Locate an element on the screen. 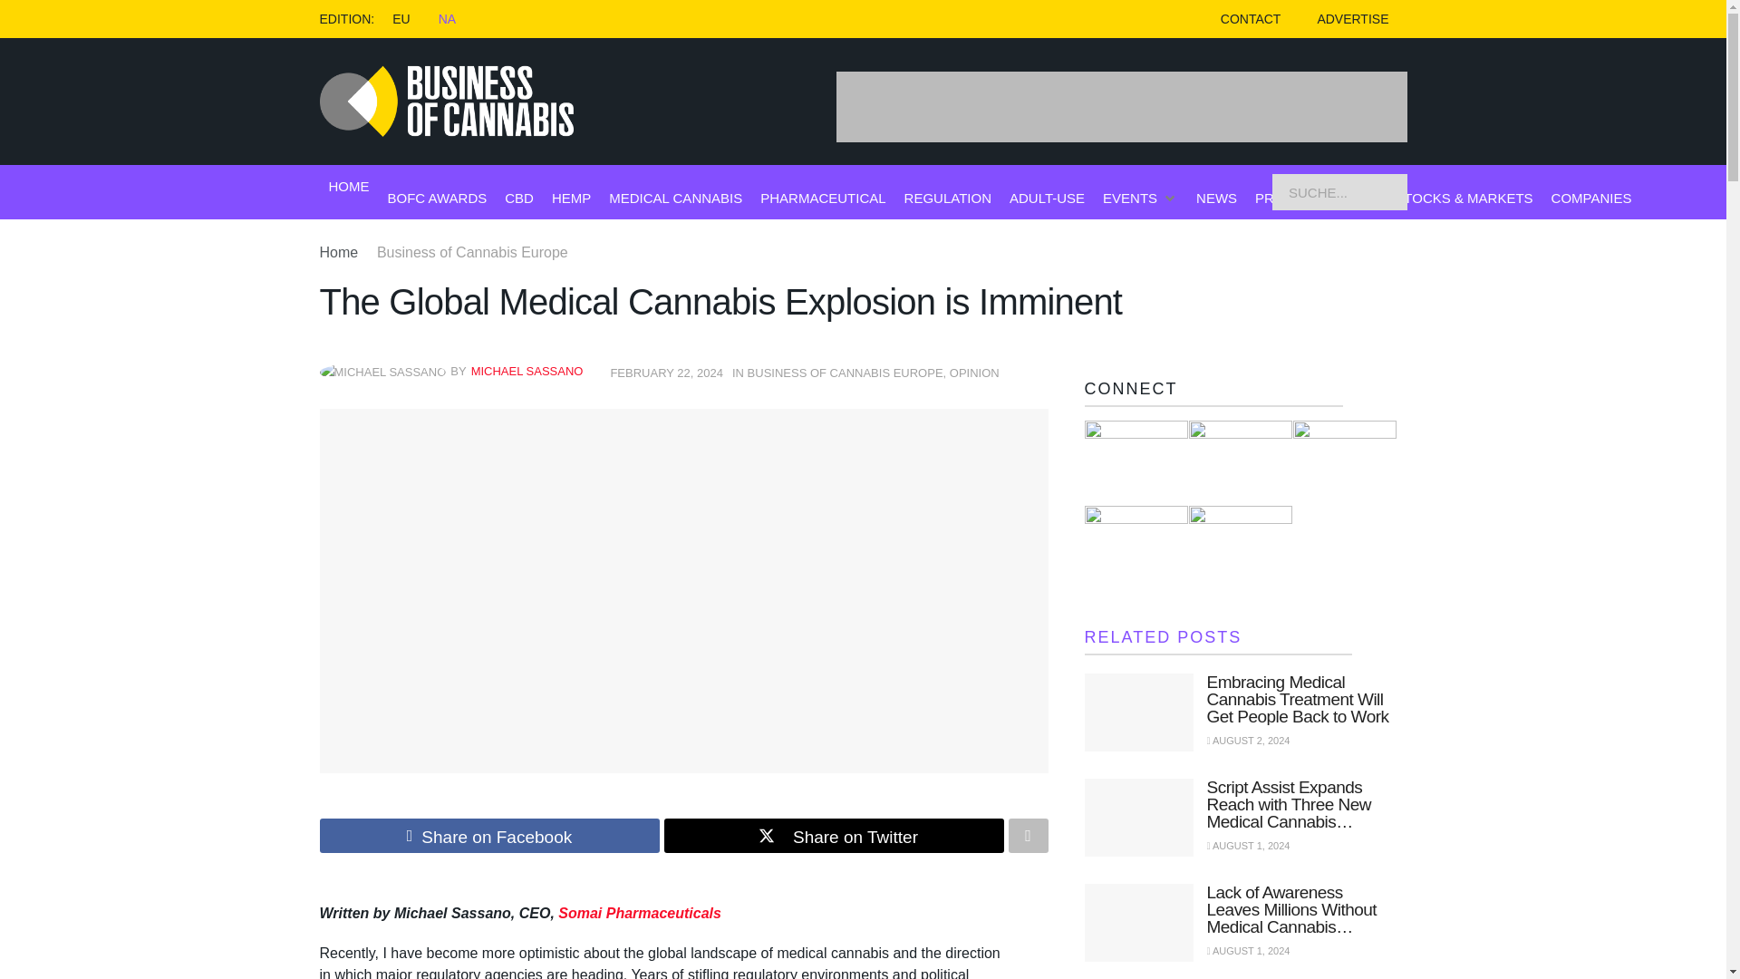  EVENTS is located at coordinates (1129, 198).